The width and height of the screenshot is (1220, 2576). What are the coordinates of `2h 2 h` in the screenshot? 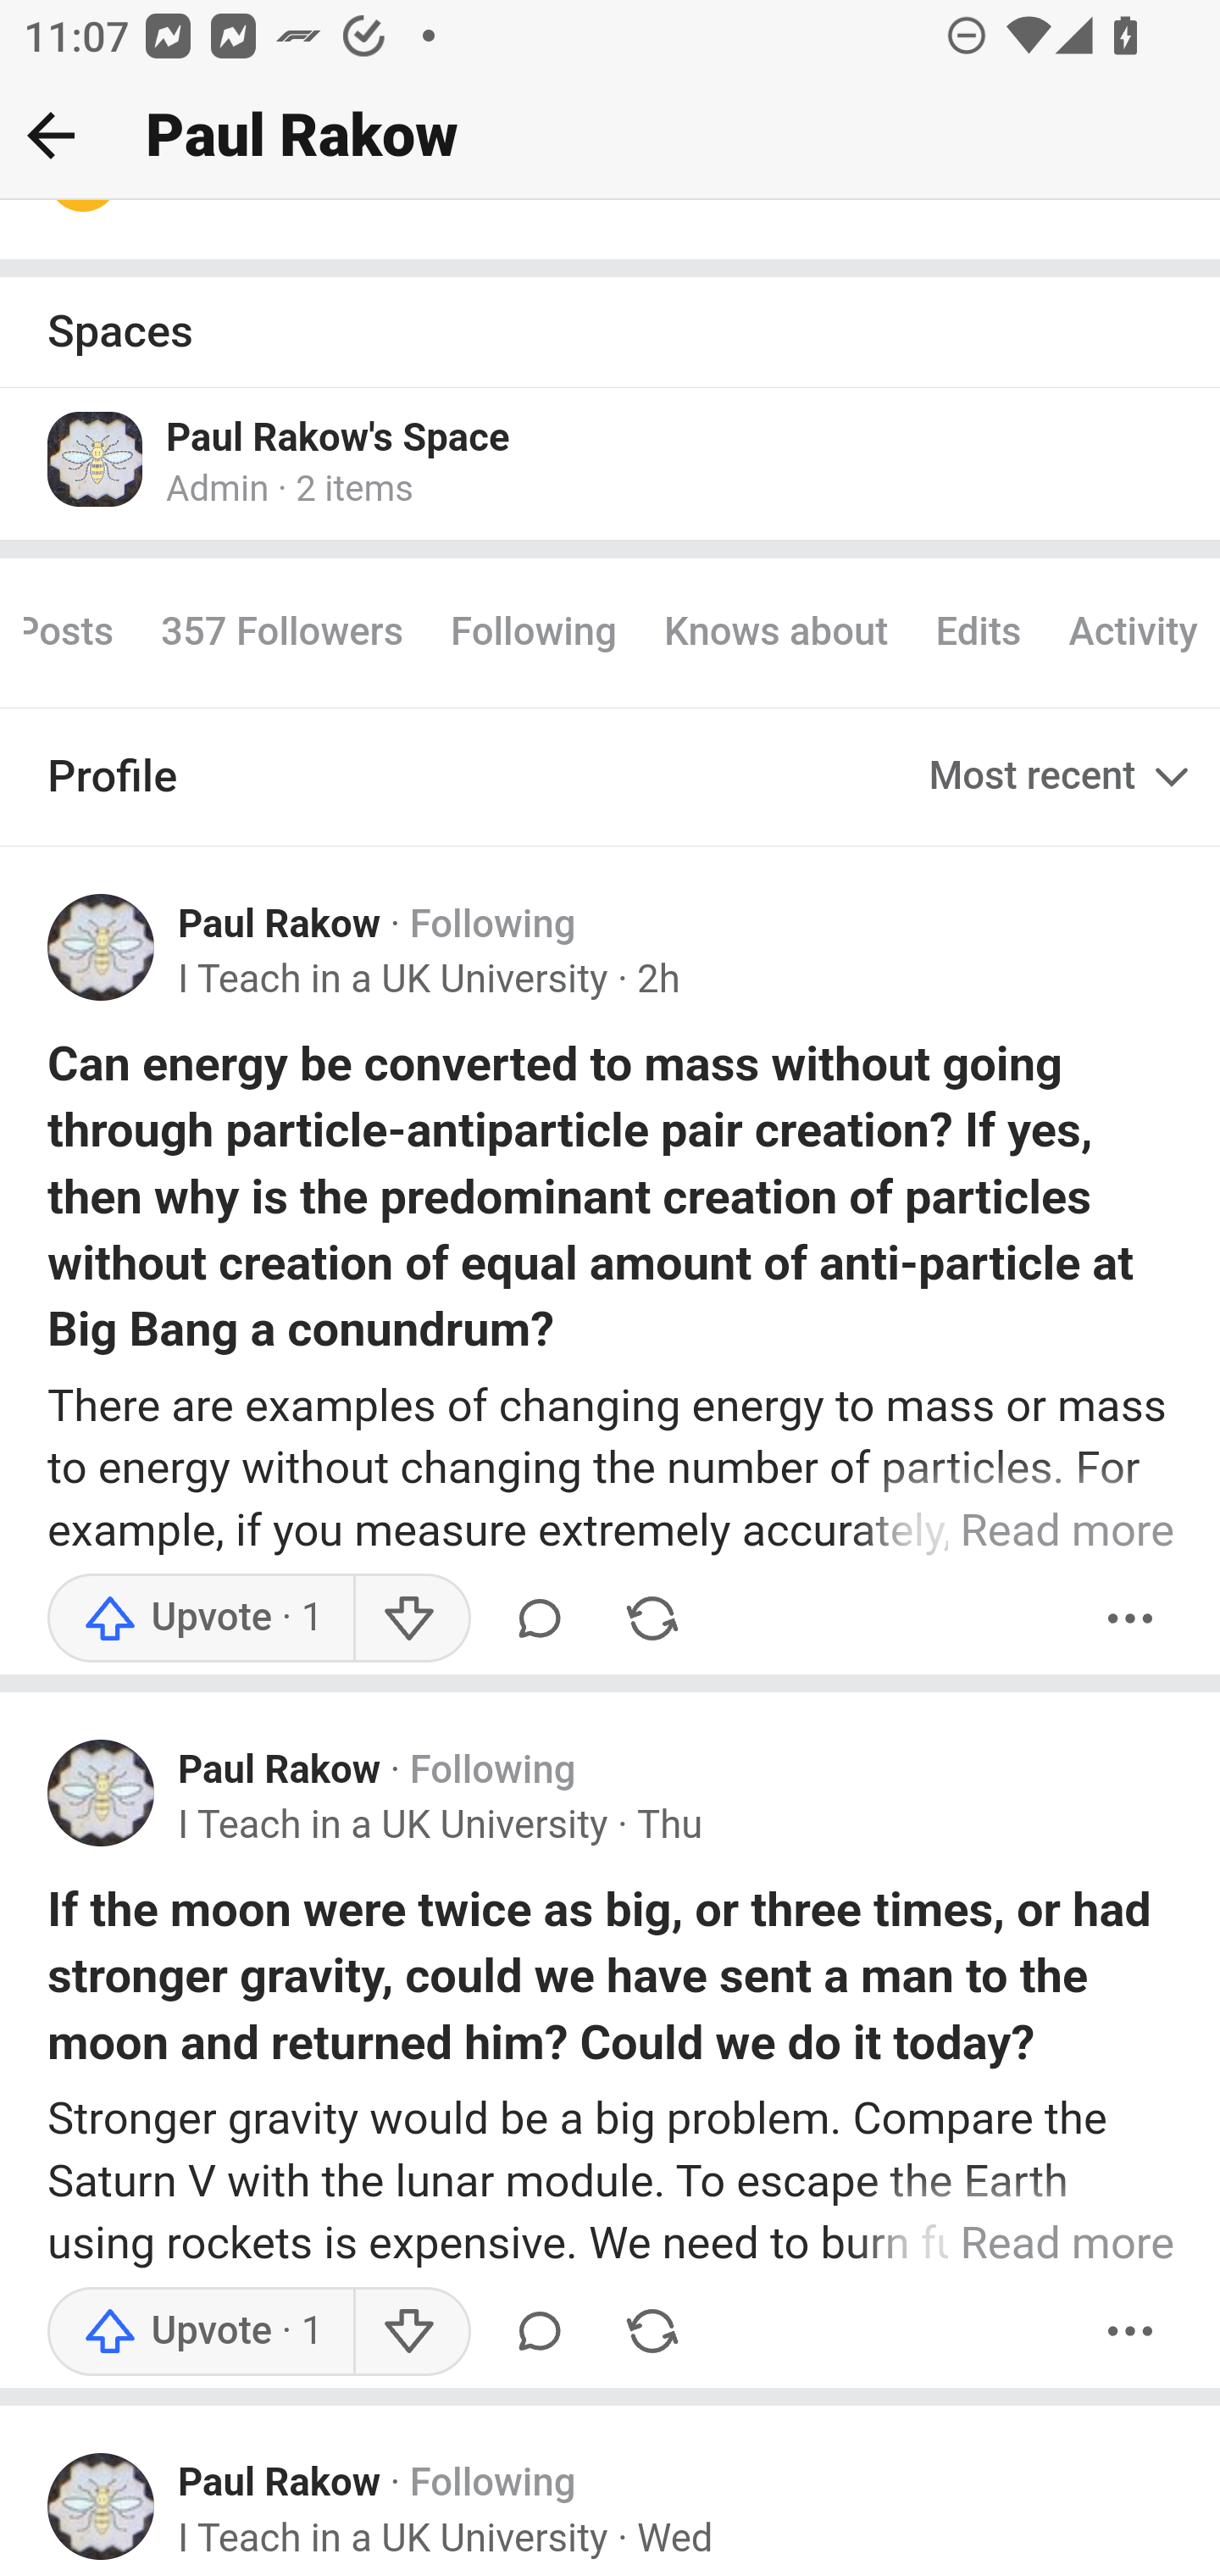 It's located at (657, 982).